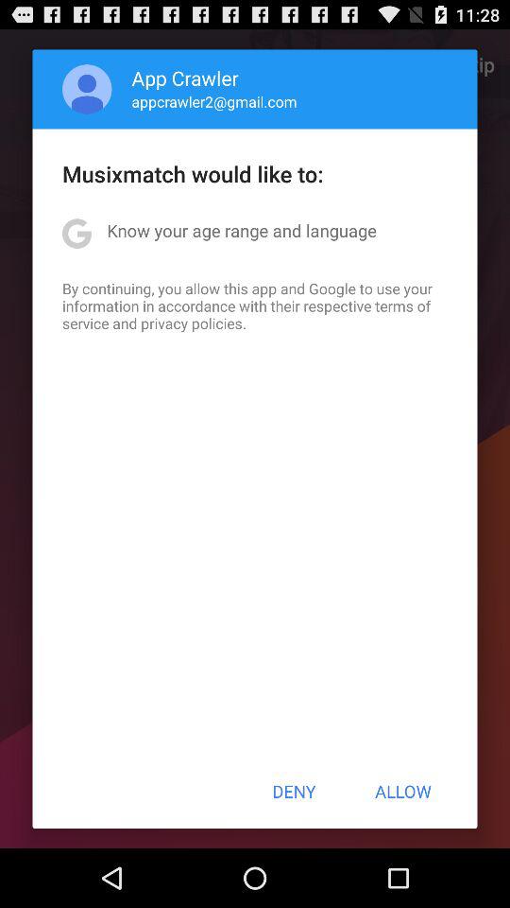 The width and height of the screenshot is (510, 908). What do you see at coordinates (213, 101) in the screenshot?
I see `open item above musixmatch would like` at bounding box center [213, 101].